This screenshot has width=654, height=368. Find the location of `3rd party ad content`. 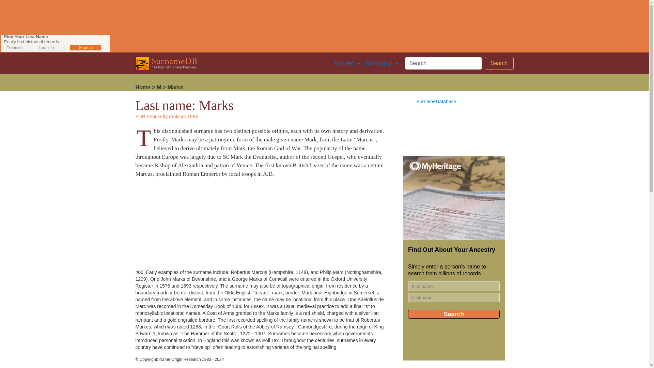

3rd party ad content is located at coordinates (454, 258).